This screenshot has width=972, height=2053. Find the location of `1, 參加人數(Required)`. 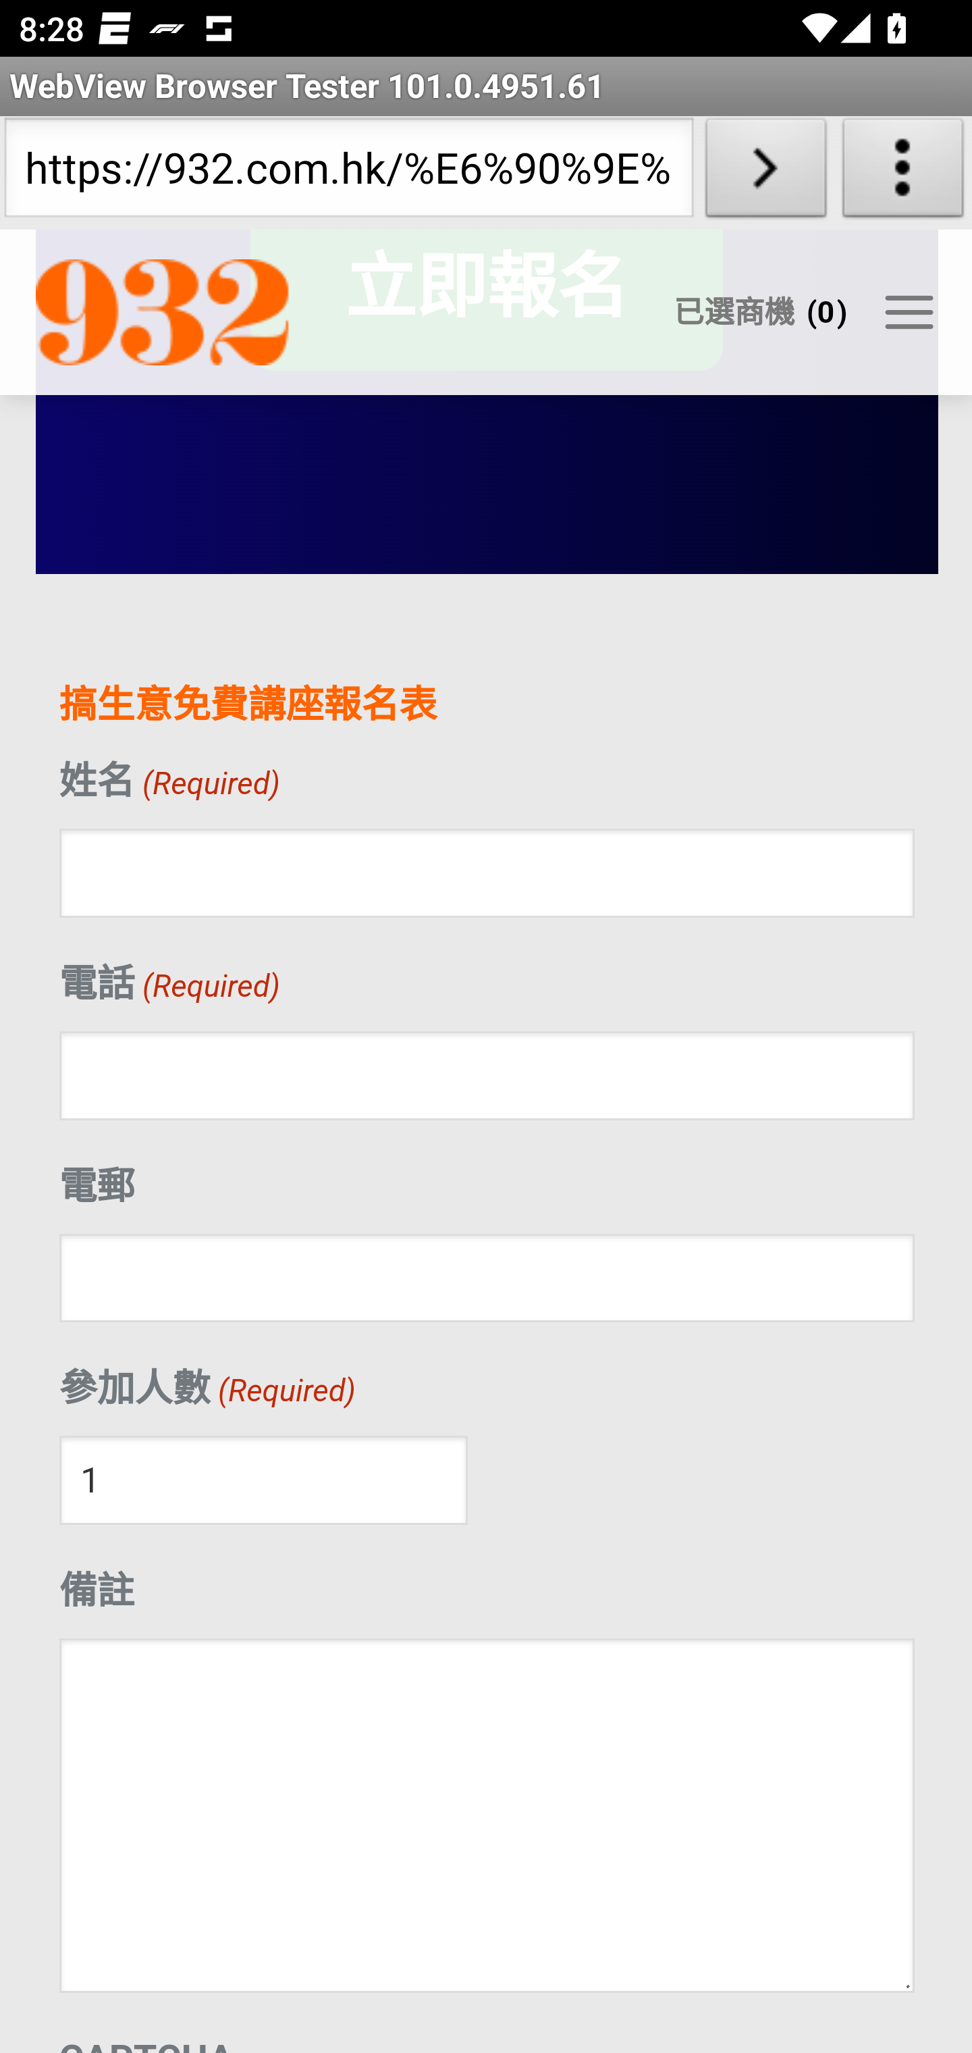

1, 參加人數(Required) is located at coordinates (263, 1480).